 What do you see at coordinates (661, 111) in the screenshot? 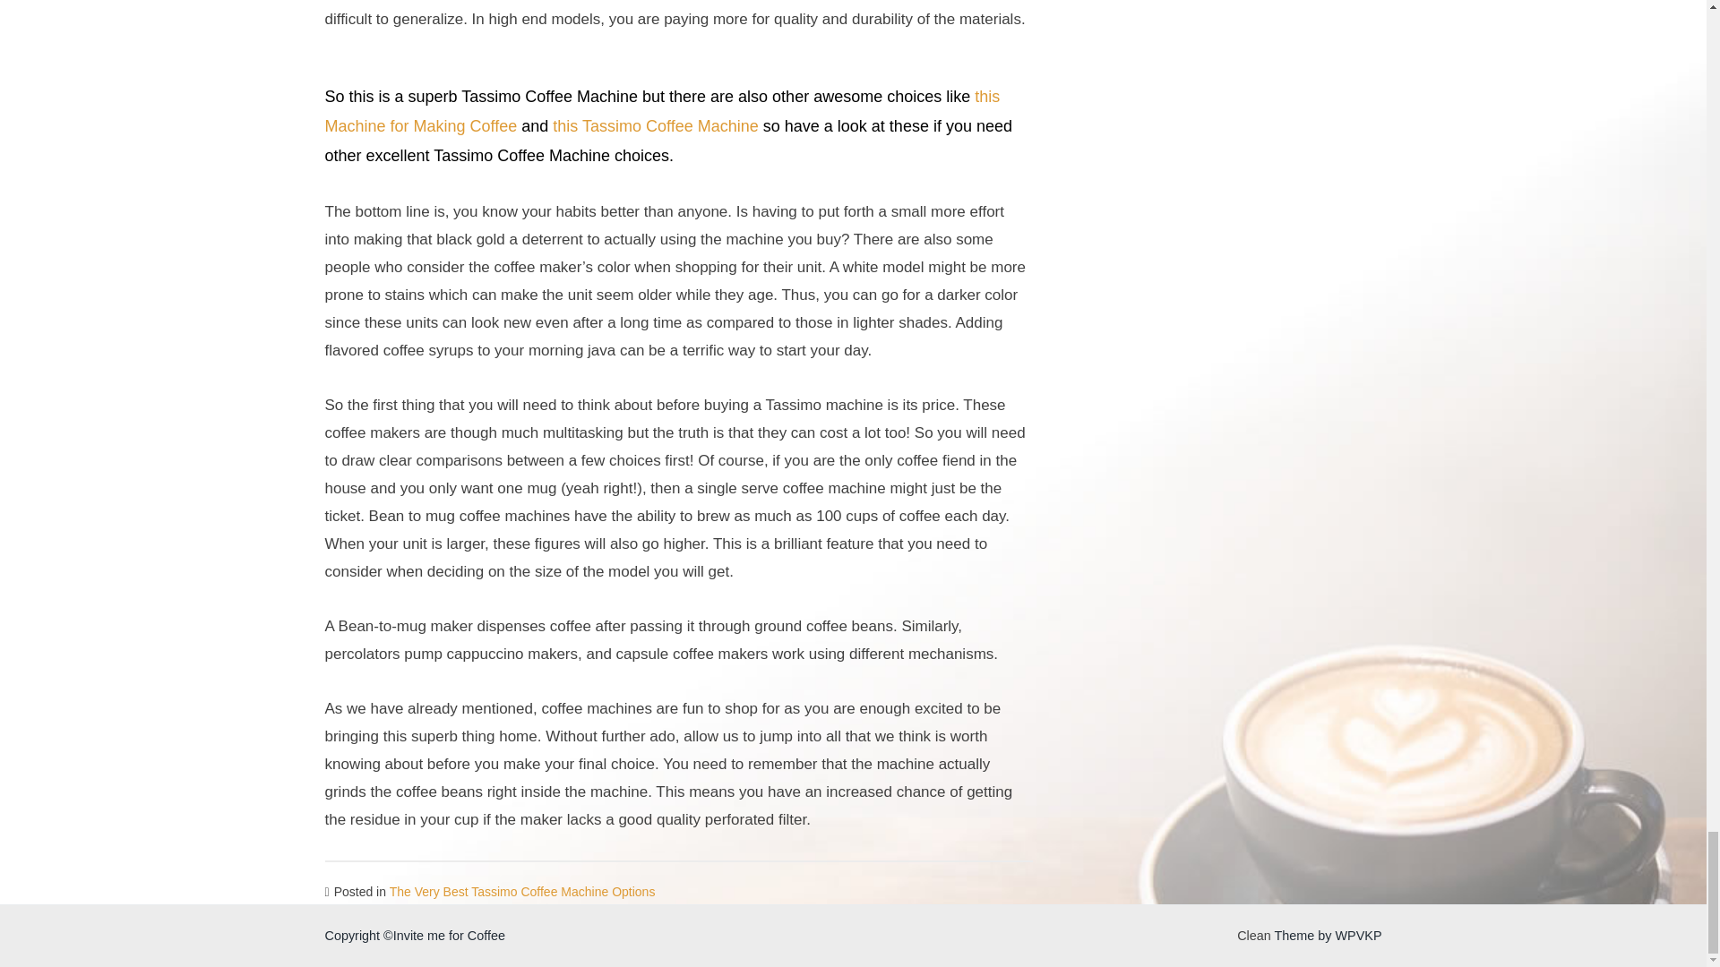
I see `this Machine for Making Coffee` at bounding box center [661, 111].